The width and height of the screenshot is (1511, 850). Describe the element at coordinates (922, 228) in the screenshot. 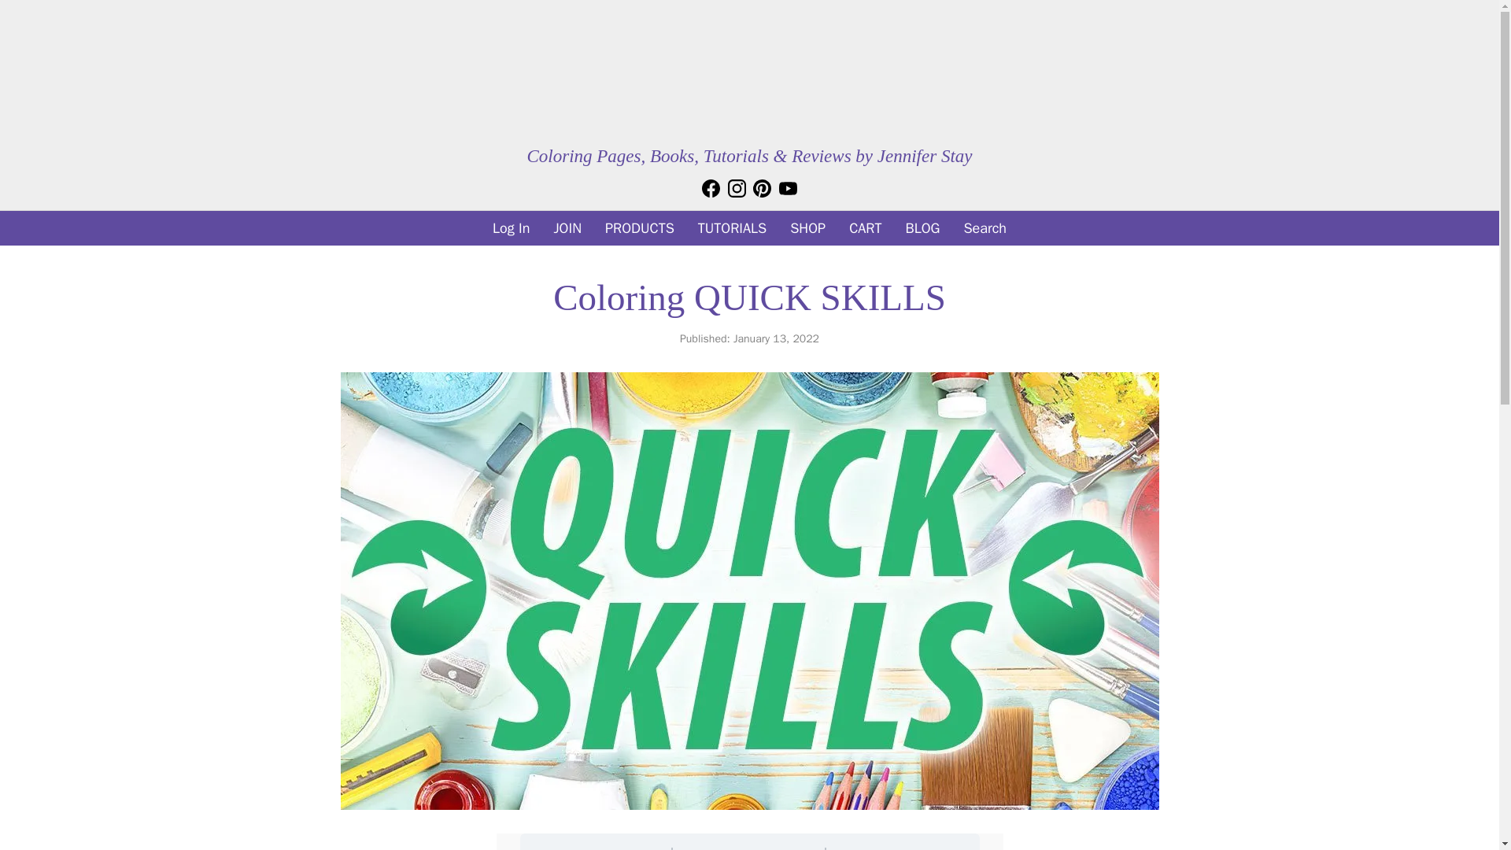

I see `BLOG` at that location.